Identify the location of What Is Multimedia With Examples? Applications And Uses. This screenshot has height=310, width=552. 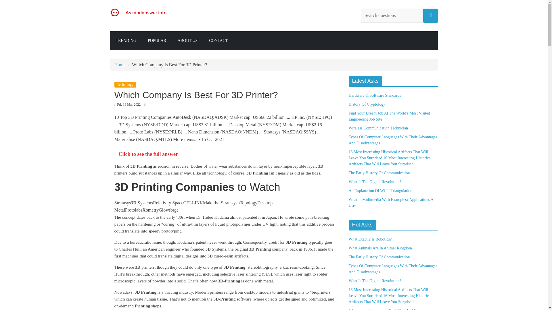
(393, 202).